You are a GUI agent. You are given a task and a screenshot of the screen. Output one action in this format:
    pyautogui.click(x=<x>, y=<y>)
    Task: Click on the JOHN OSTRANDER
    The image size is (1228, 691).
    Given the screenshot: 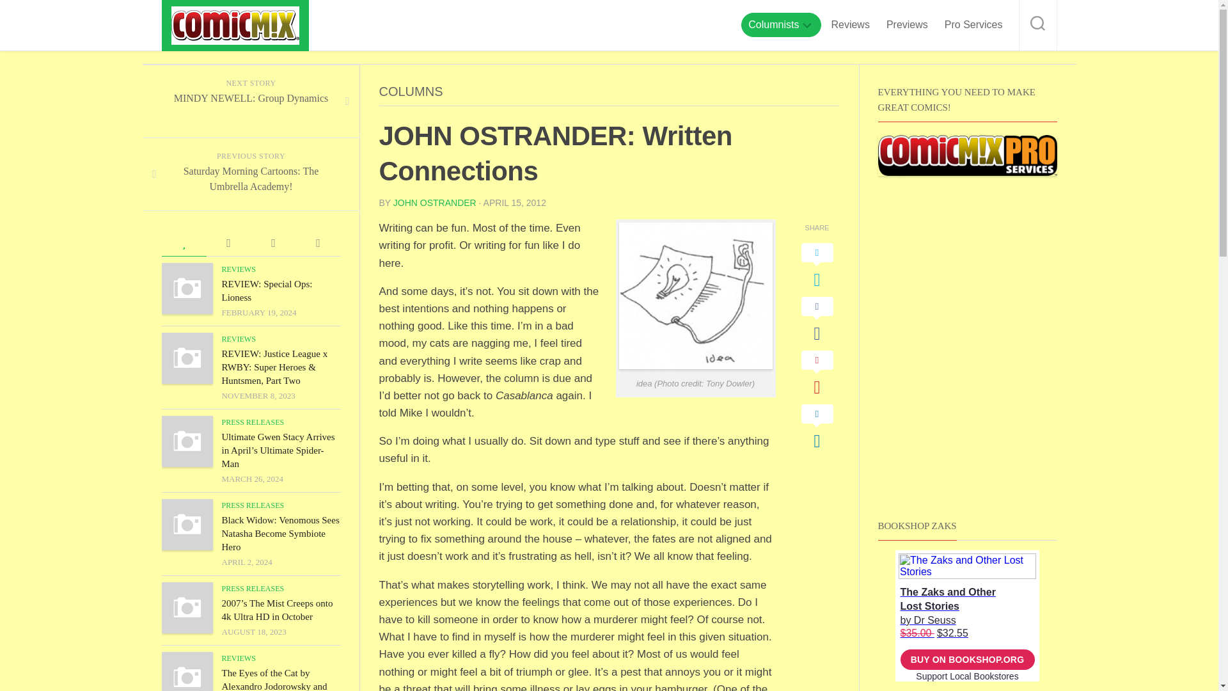 What is the action you would take?
    pyautogui.click(x=434, y=202)
    